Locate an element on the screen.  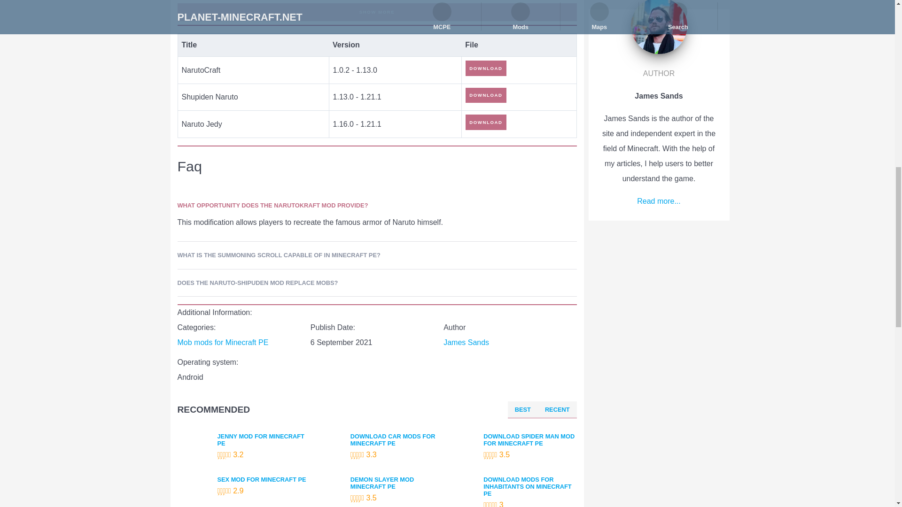
DOWNLOAD is located at coordinates (486, 68).